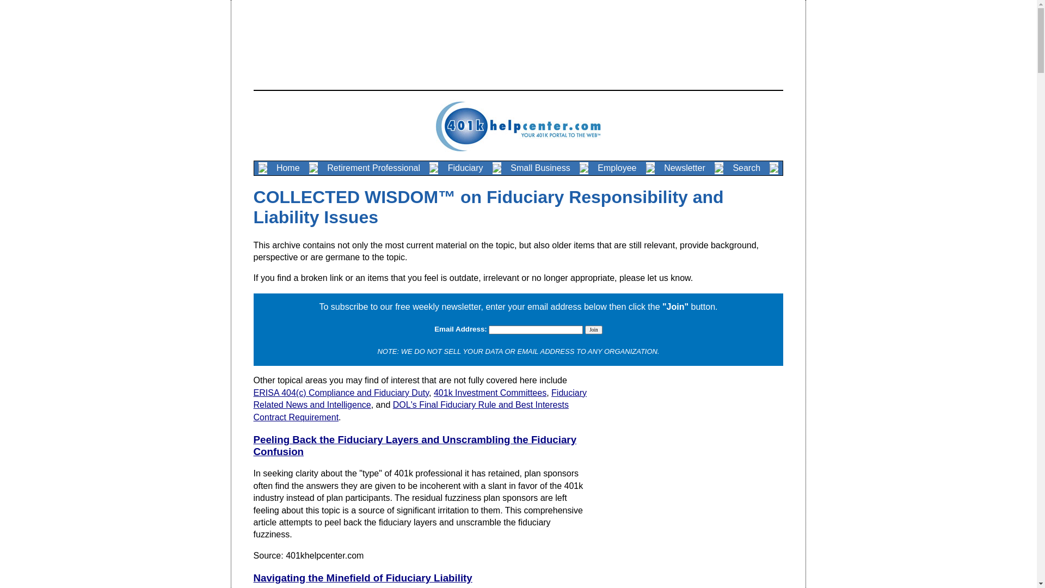  What do you see at coordinates (490, 393) in the screenshot?
I see `401k Investment Committees` at bounding box center [490, 393].